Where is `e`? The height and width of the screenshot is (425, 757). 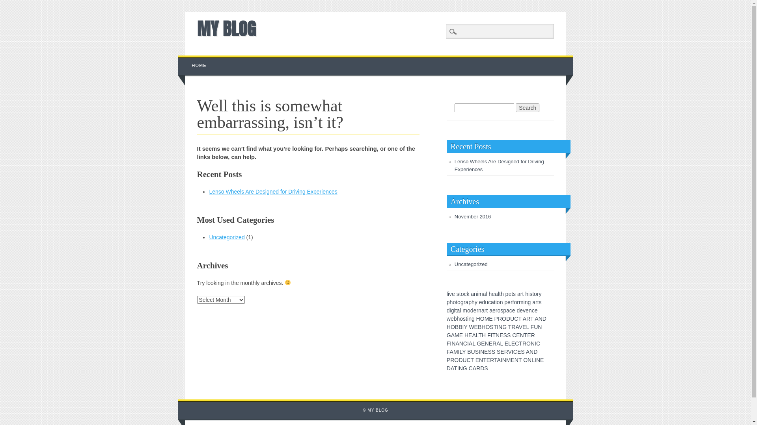
e is located at coordinates (536, 310).